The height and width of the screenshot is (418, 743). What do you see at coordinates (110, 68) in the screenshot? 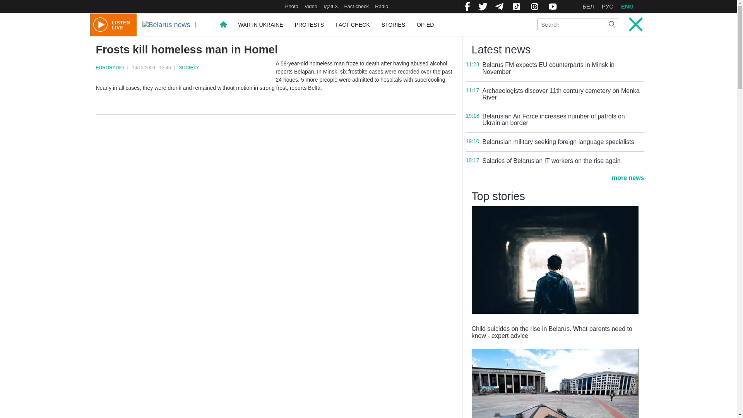
I see `EURORADIO` at bounding box center [110, 68].